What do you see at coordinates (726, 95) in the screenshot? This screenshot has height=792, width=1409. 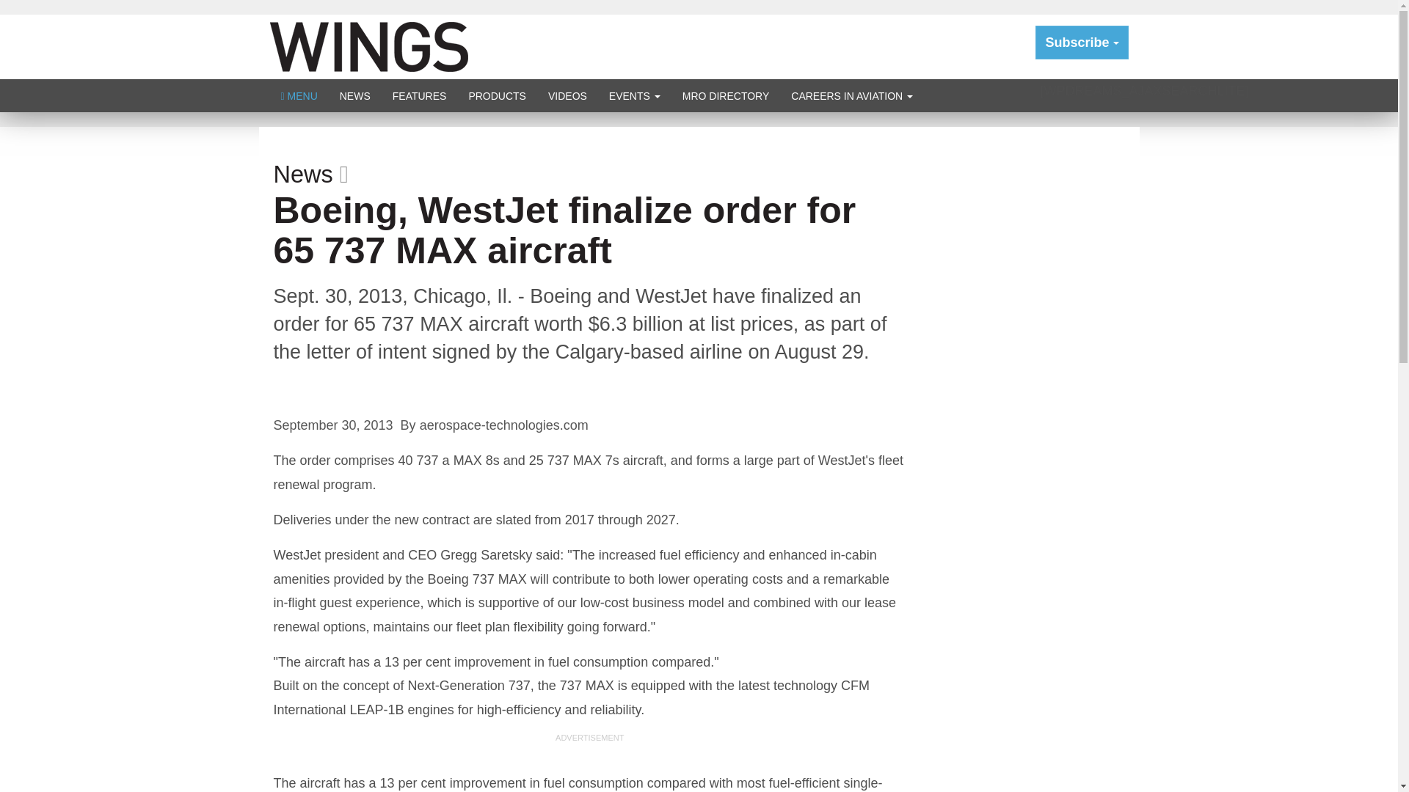 I see `MRO DIRECTORY` at bounding box center [726, 95].